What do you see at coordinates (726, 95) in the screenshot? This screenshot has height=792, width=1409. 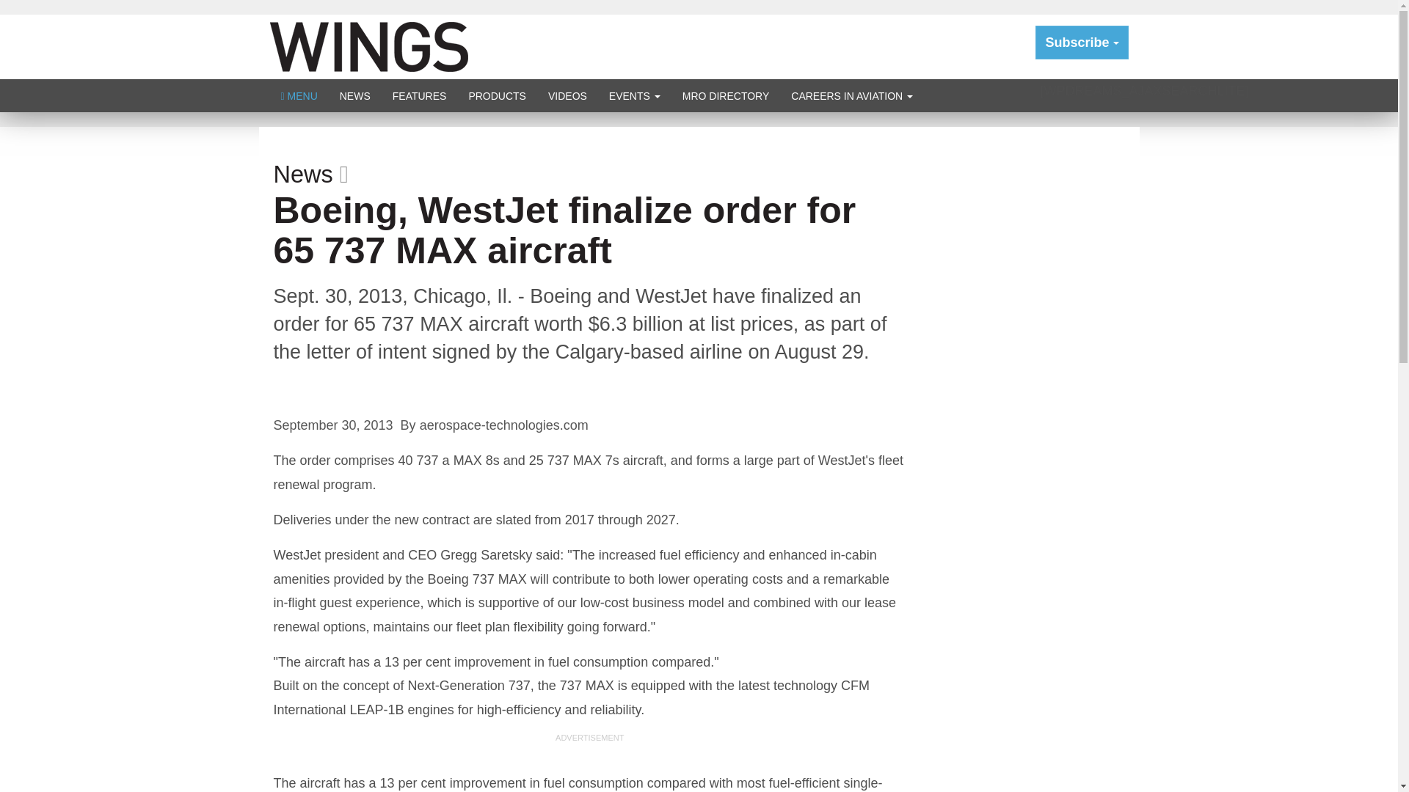 I see `MRO DIRECTORY` at bounding box center [726, 95].